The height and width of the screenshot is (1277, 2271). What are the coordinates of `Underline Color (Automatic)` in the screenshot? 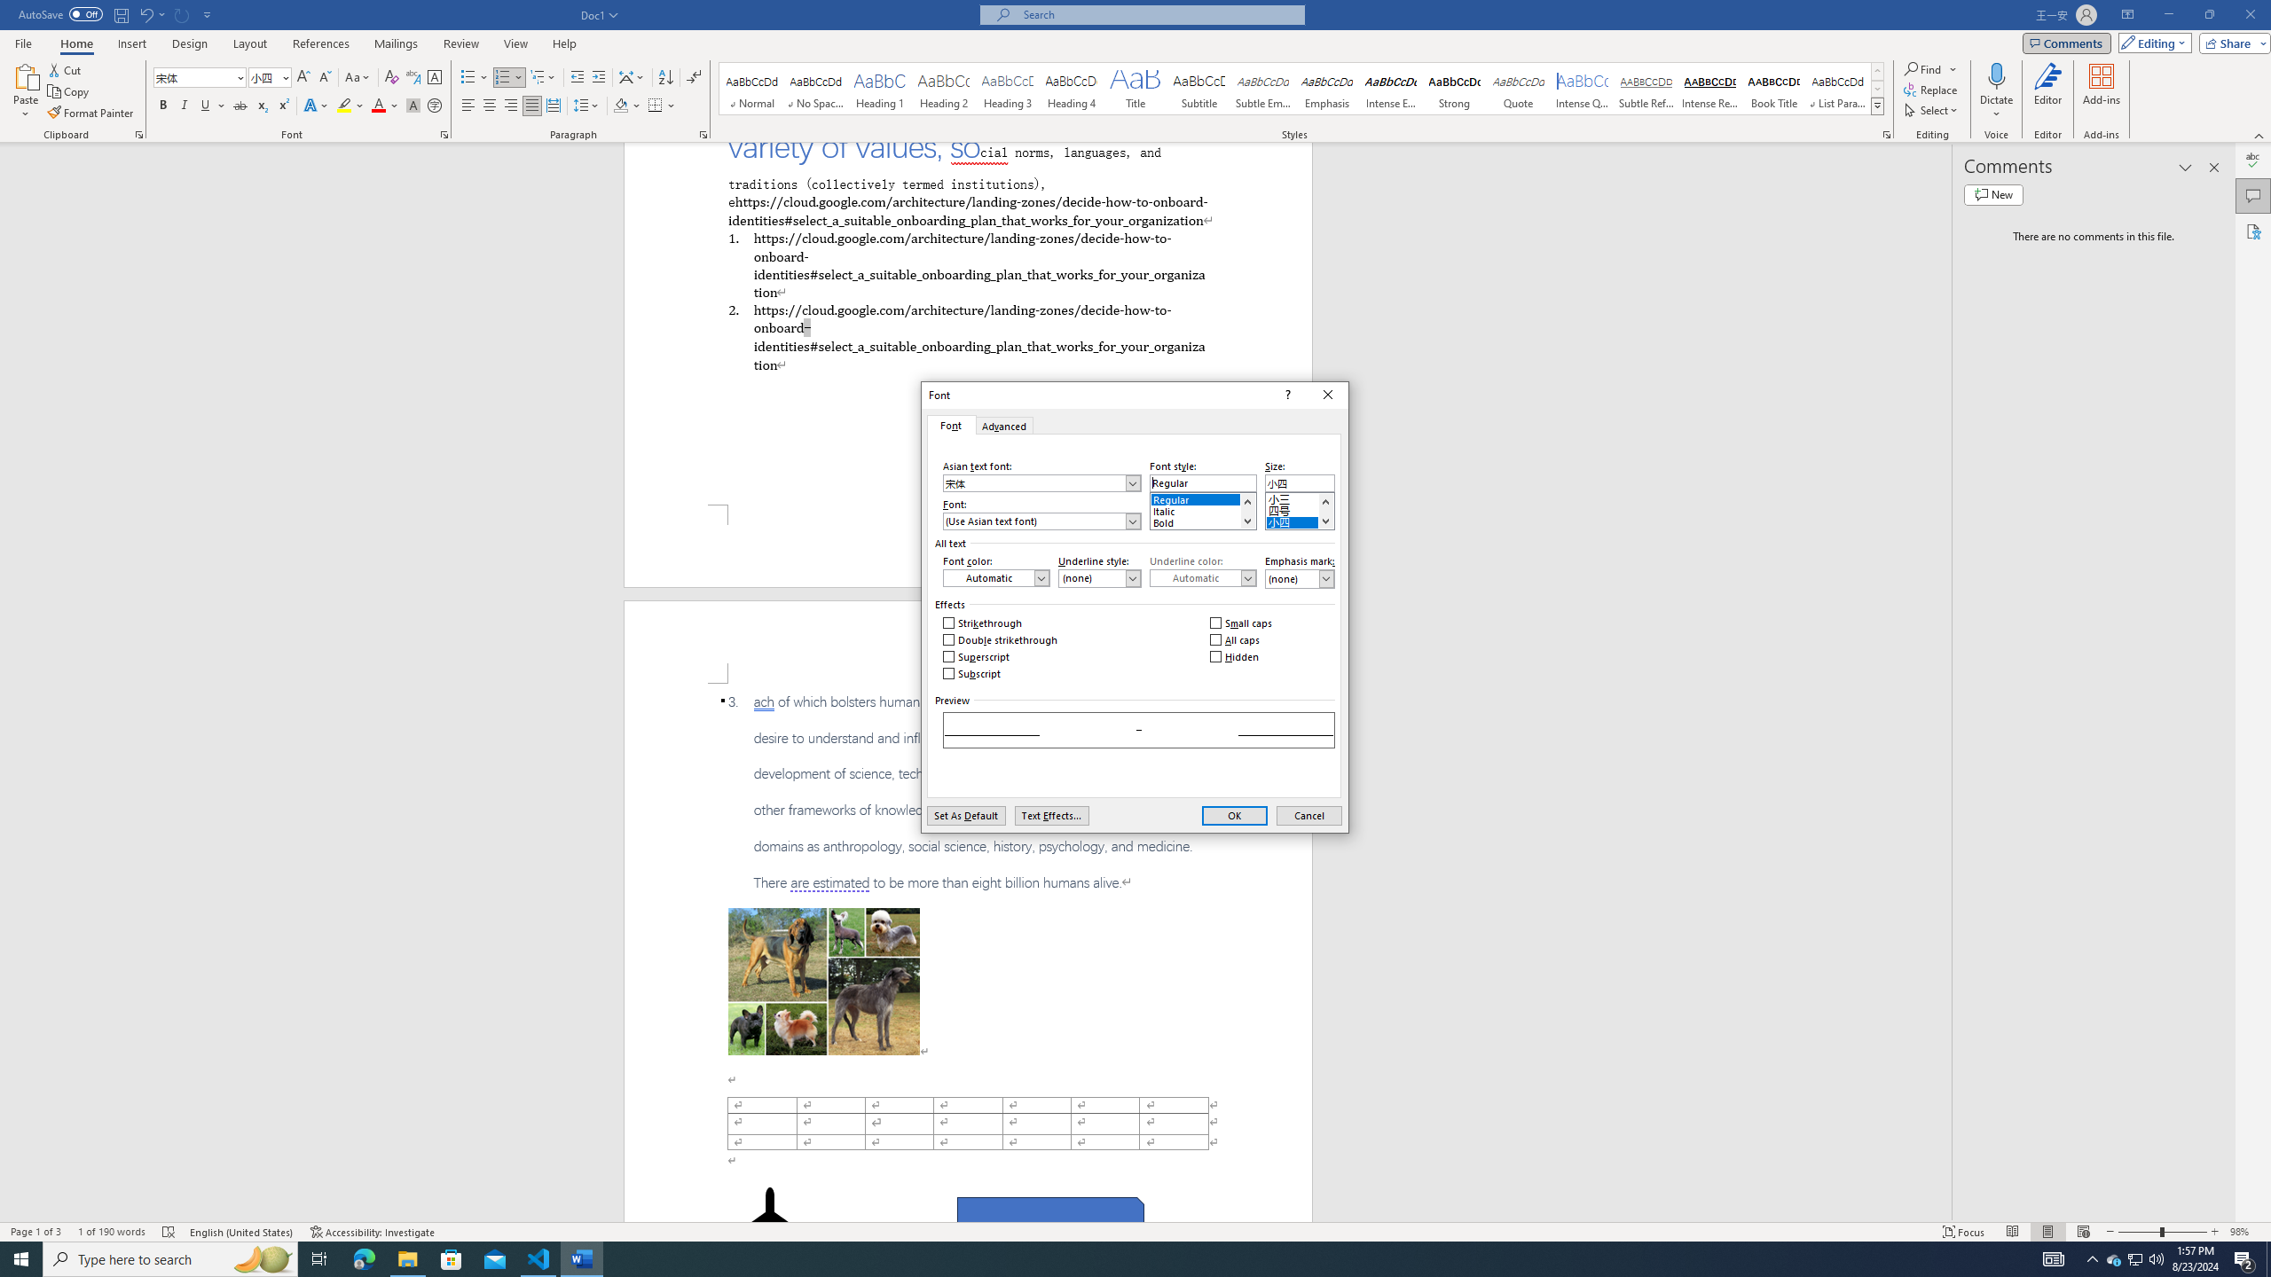 It's located at (1203, 578).